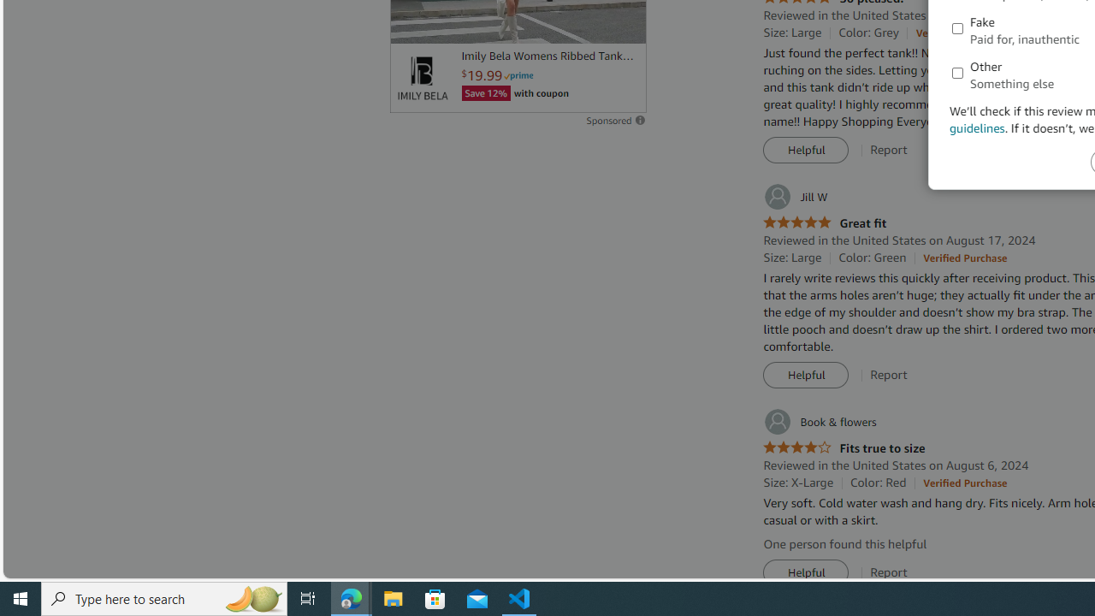 The height and width of the screenshot is (616, 1095). Describe the element at coordinates (411, 23) in the screenshot. I see `Pause` at that location.